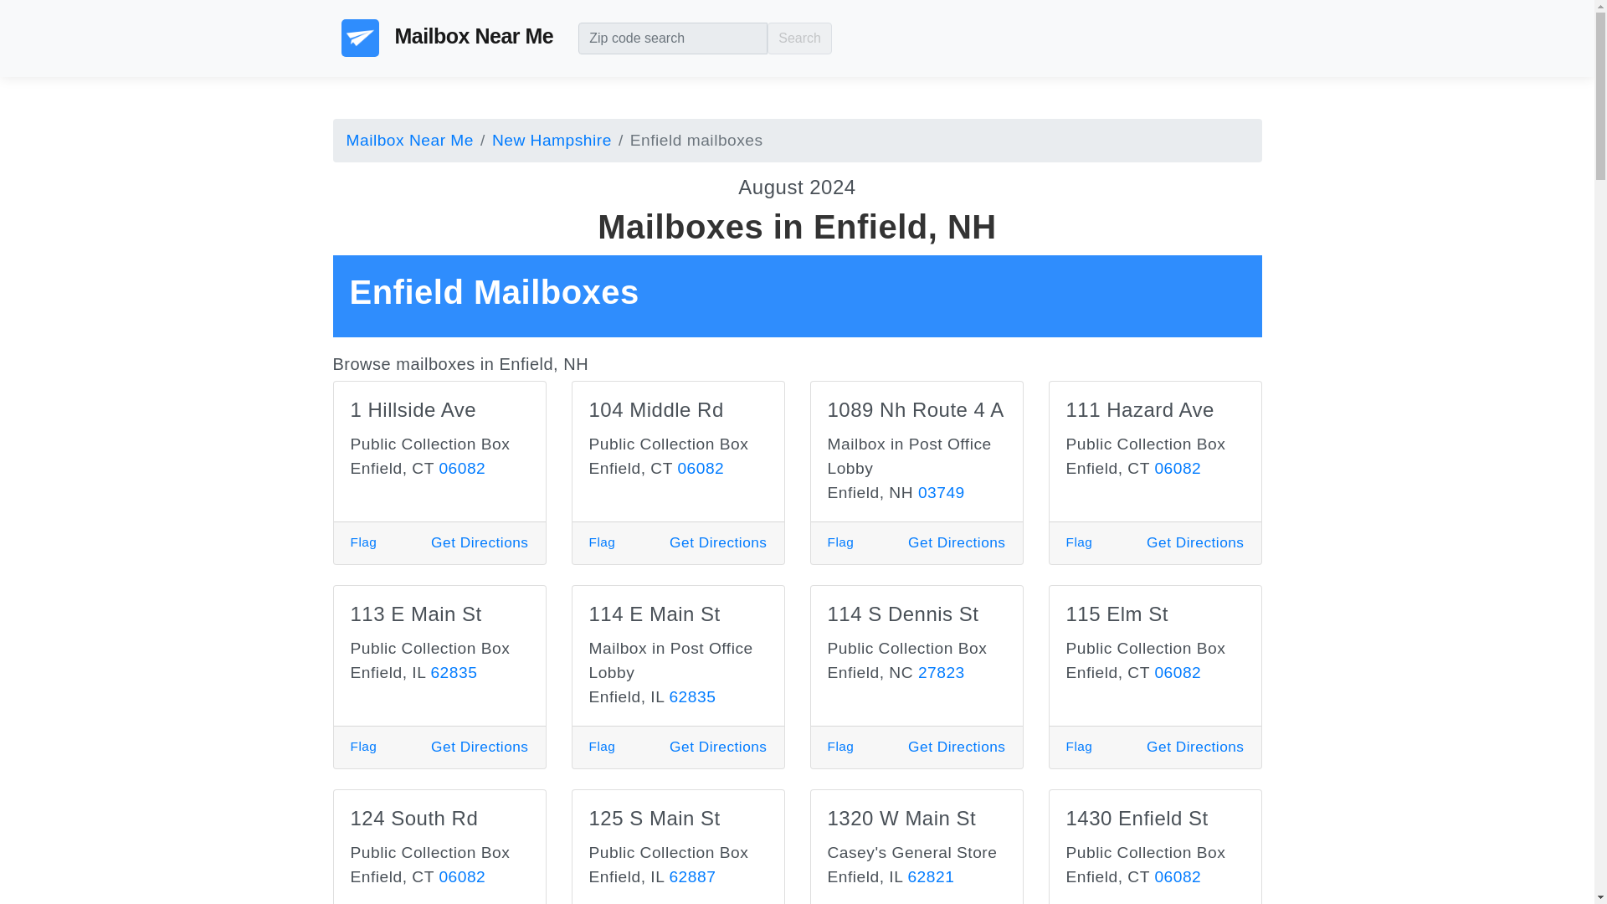  I want to click on Get Directions, so click(479, 542).